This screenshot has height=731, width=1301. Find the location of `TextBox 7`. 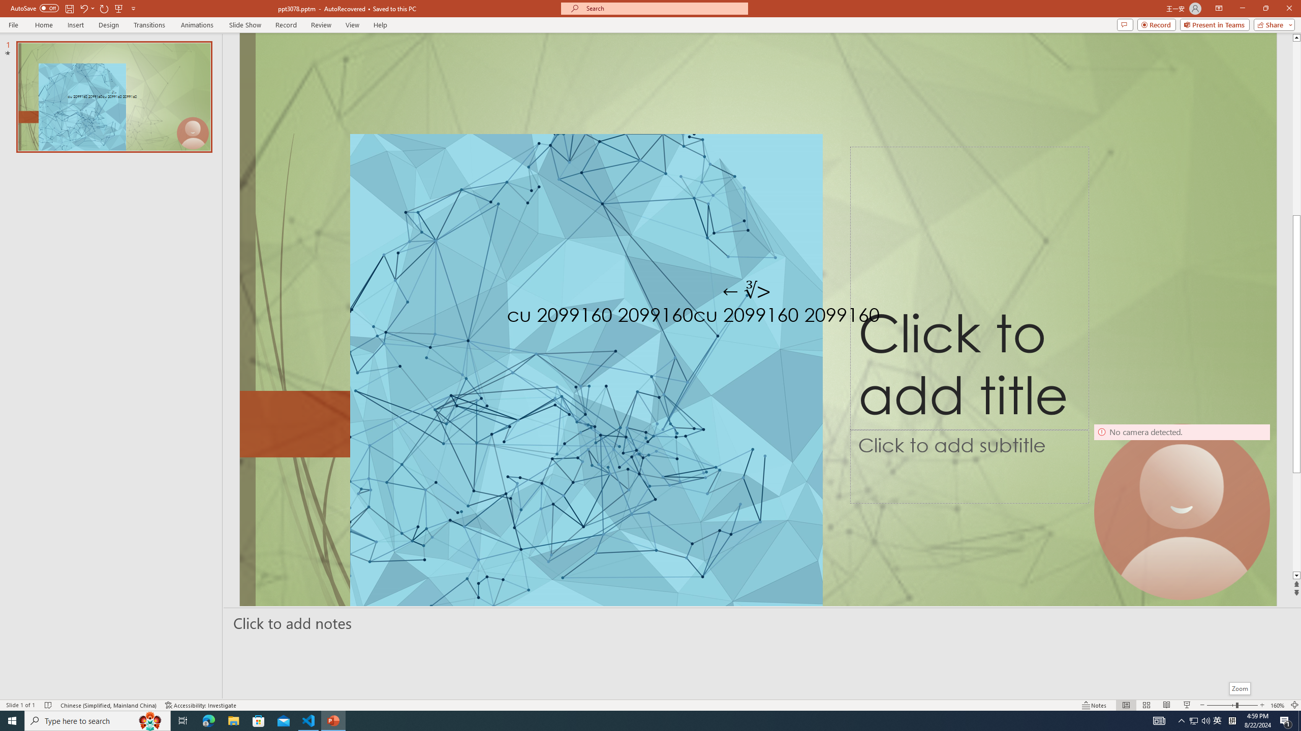

TextBox 7 is located at coordinates (747, 291).